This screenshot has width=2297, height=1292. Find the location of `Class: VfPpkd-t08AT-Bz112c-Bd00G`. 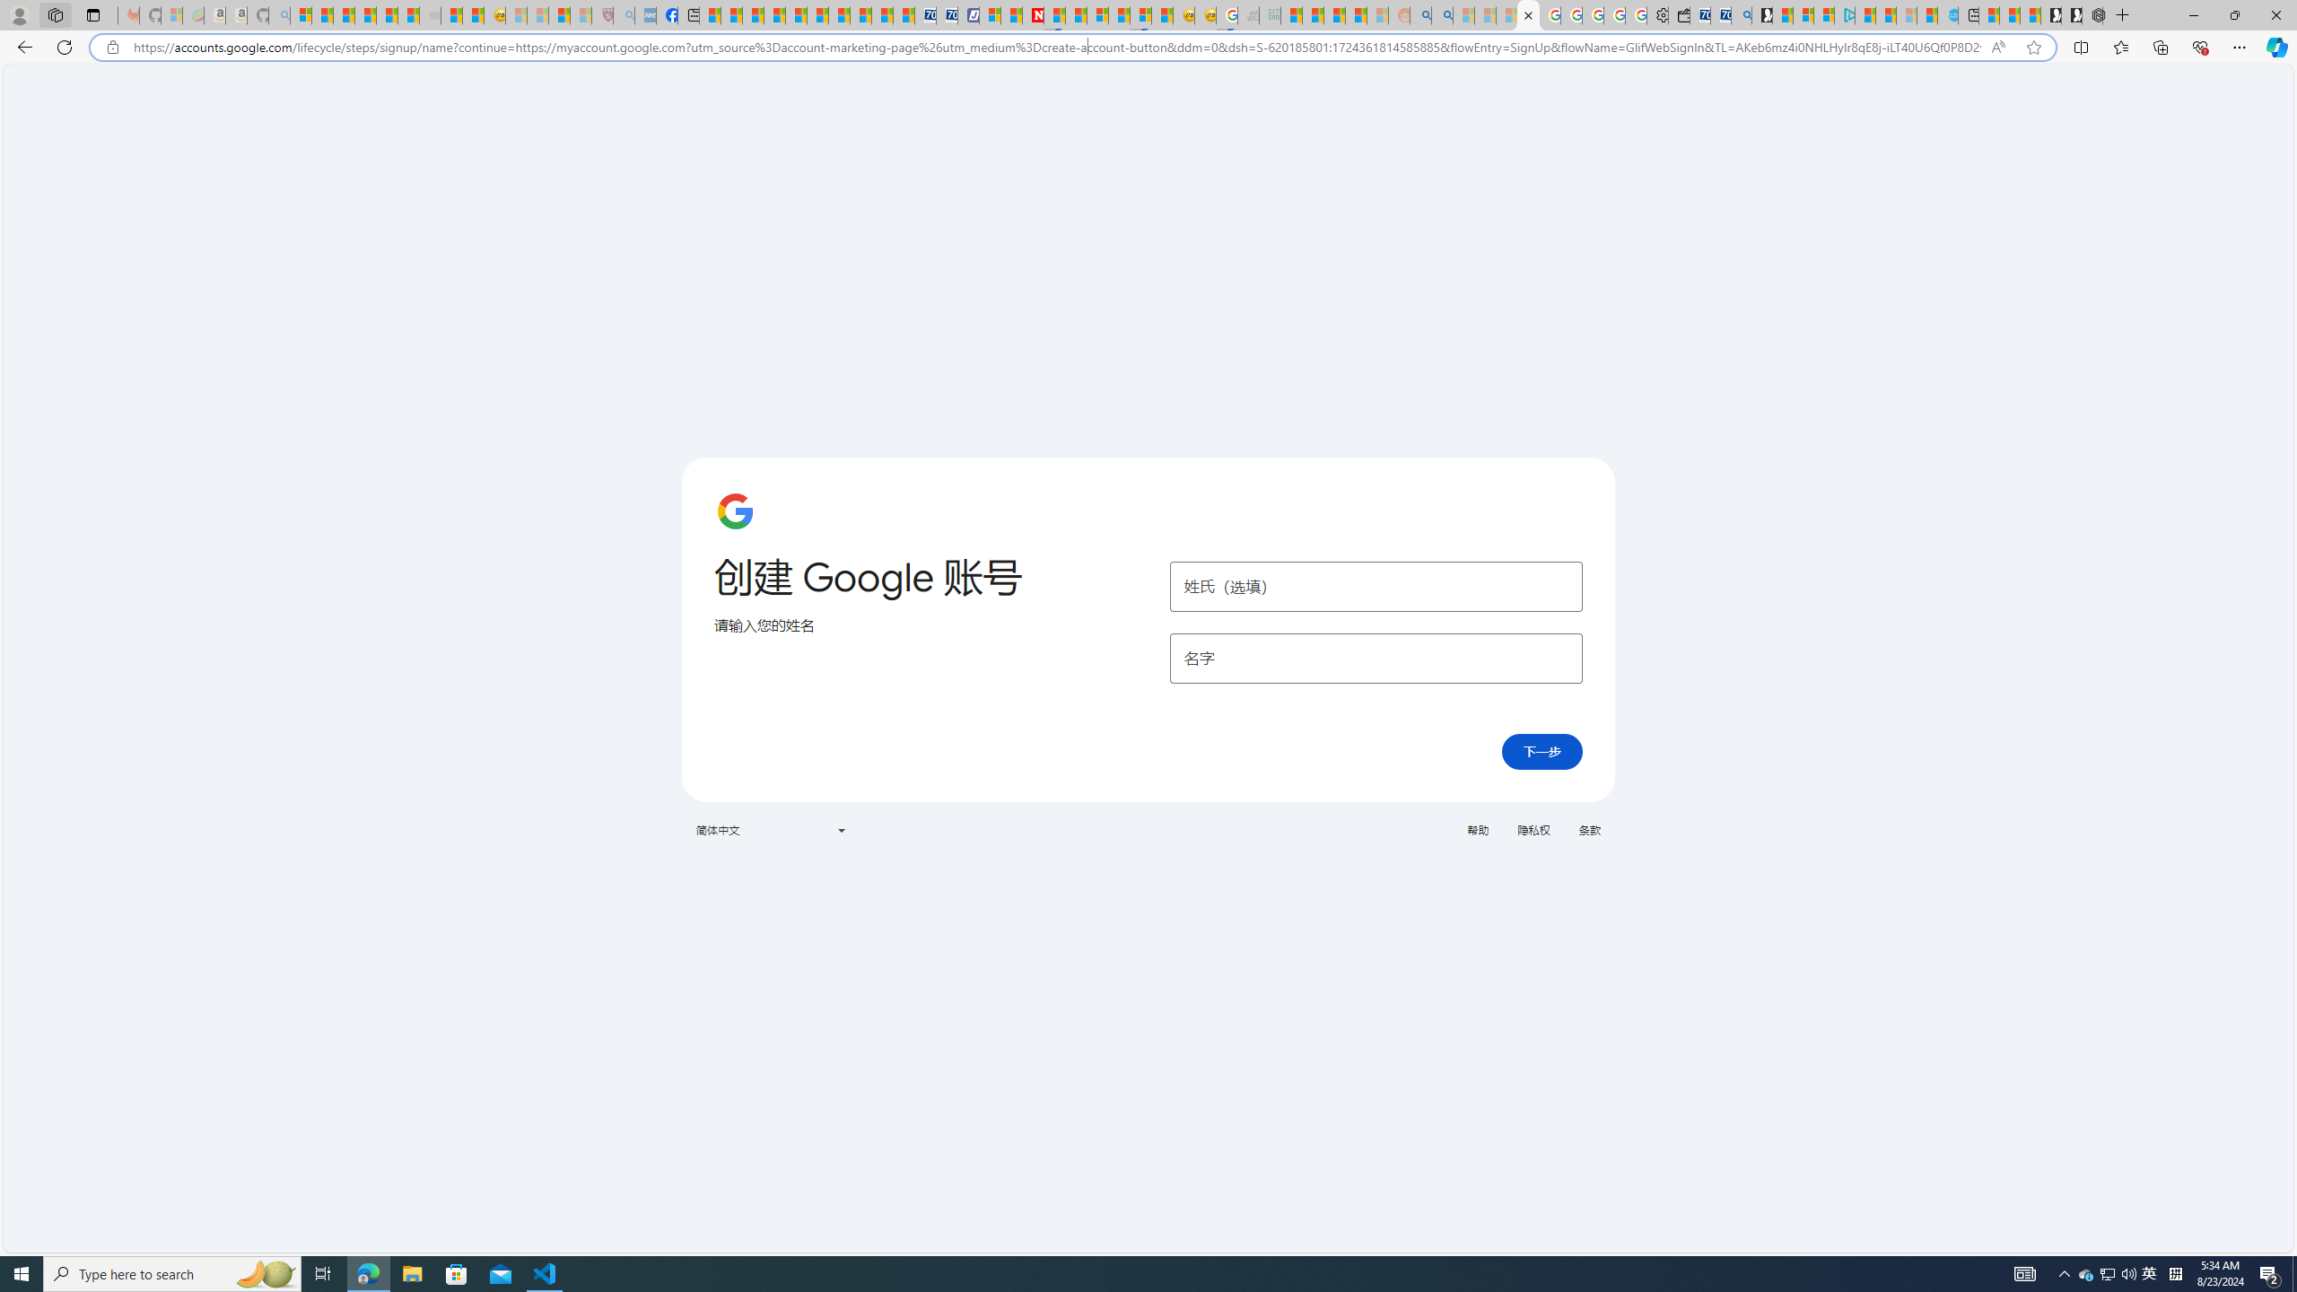

Class: VfPpkd-t08AT-Bz112c-Bd00G is located at coordinates (840, 831).